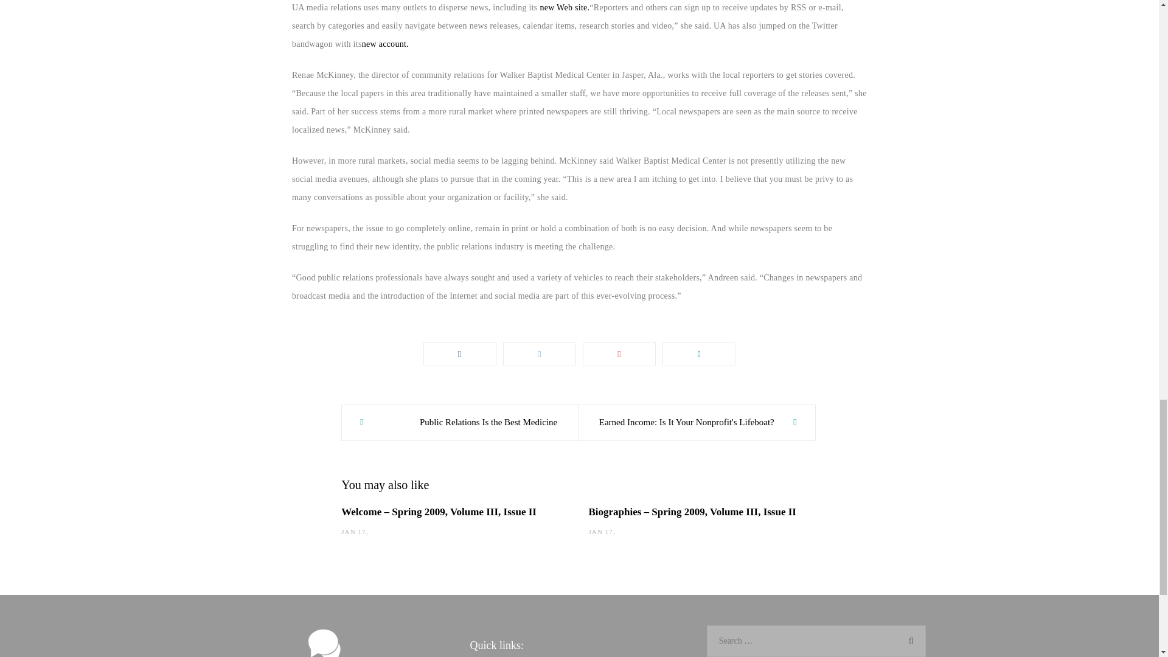 The image size is (1168, 657). What do you see at coordinates (353, 532) in the screenshot?
I see `Tuesday, January 17, 2012, 12:08 am` at bounding box center [353, 532].